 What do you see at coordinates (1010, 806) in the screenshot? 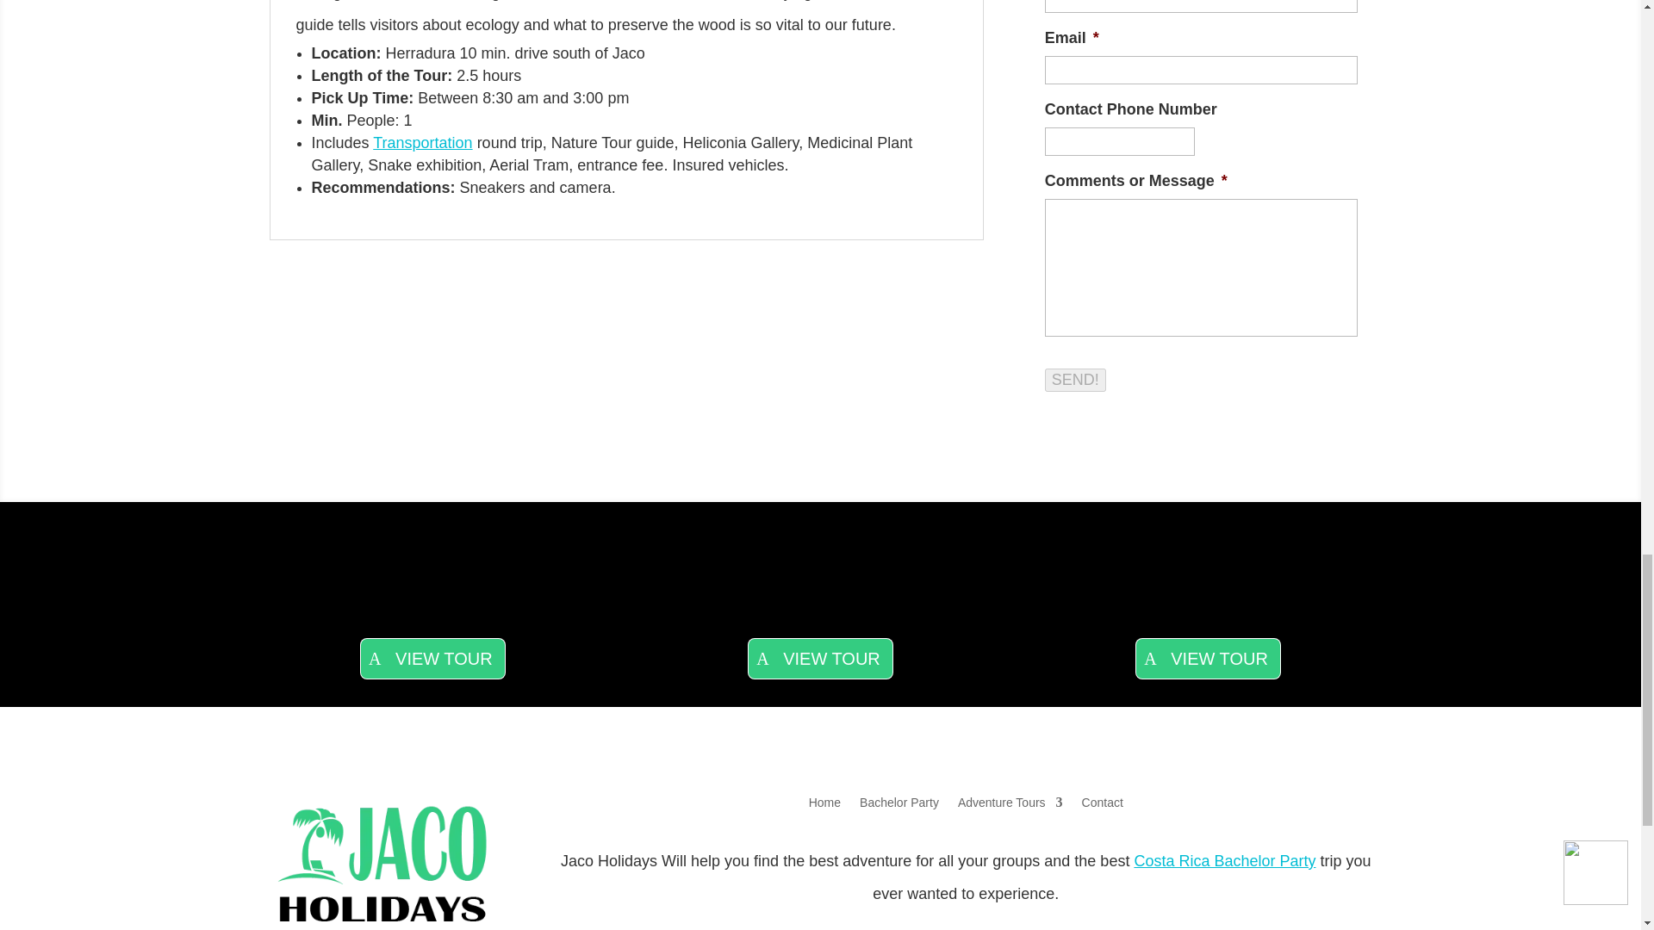
I see `Adventure Tours` at bounding box center [1010, 806].